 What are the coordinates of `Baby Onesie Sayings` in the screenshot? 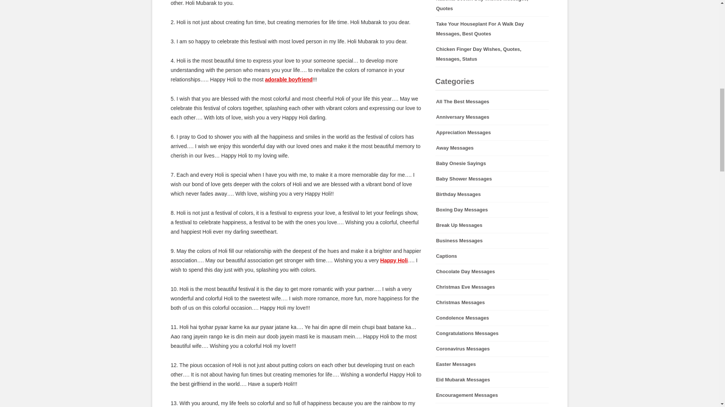 It's located at (492, 163).